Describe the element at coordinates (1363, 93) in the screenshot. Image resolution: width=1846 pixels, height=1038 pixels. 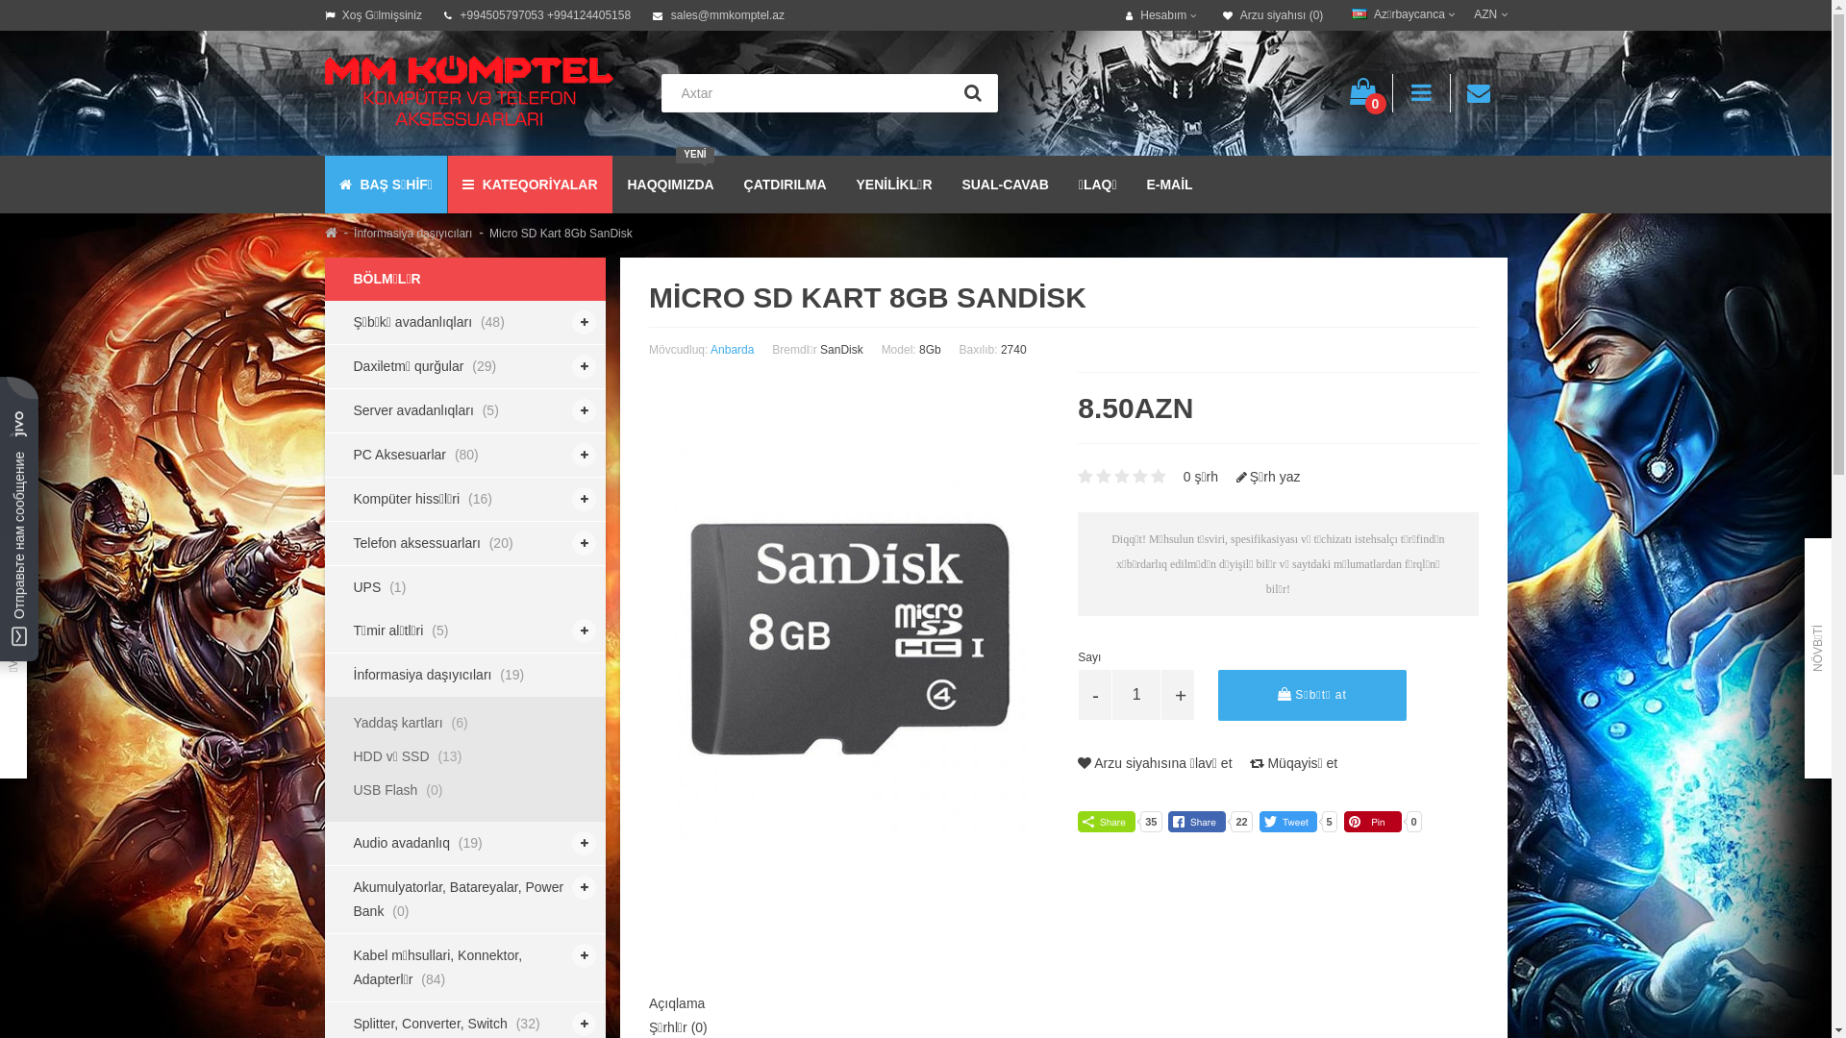
I see `0` at that location.